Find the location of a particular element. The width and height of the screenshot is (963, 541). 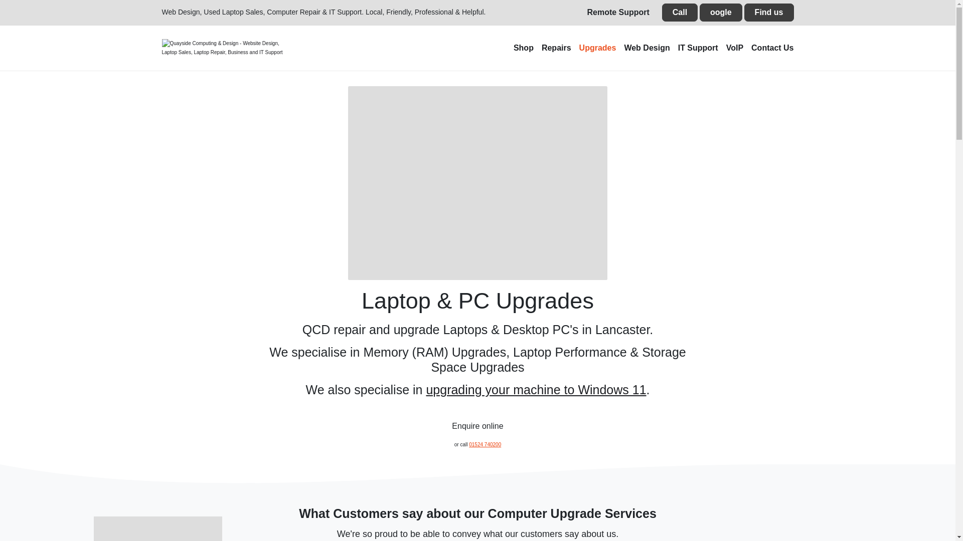

01524 740200 is located at coordinates (485, 445).